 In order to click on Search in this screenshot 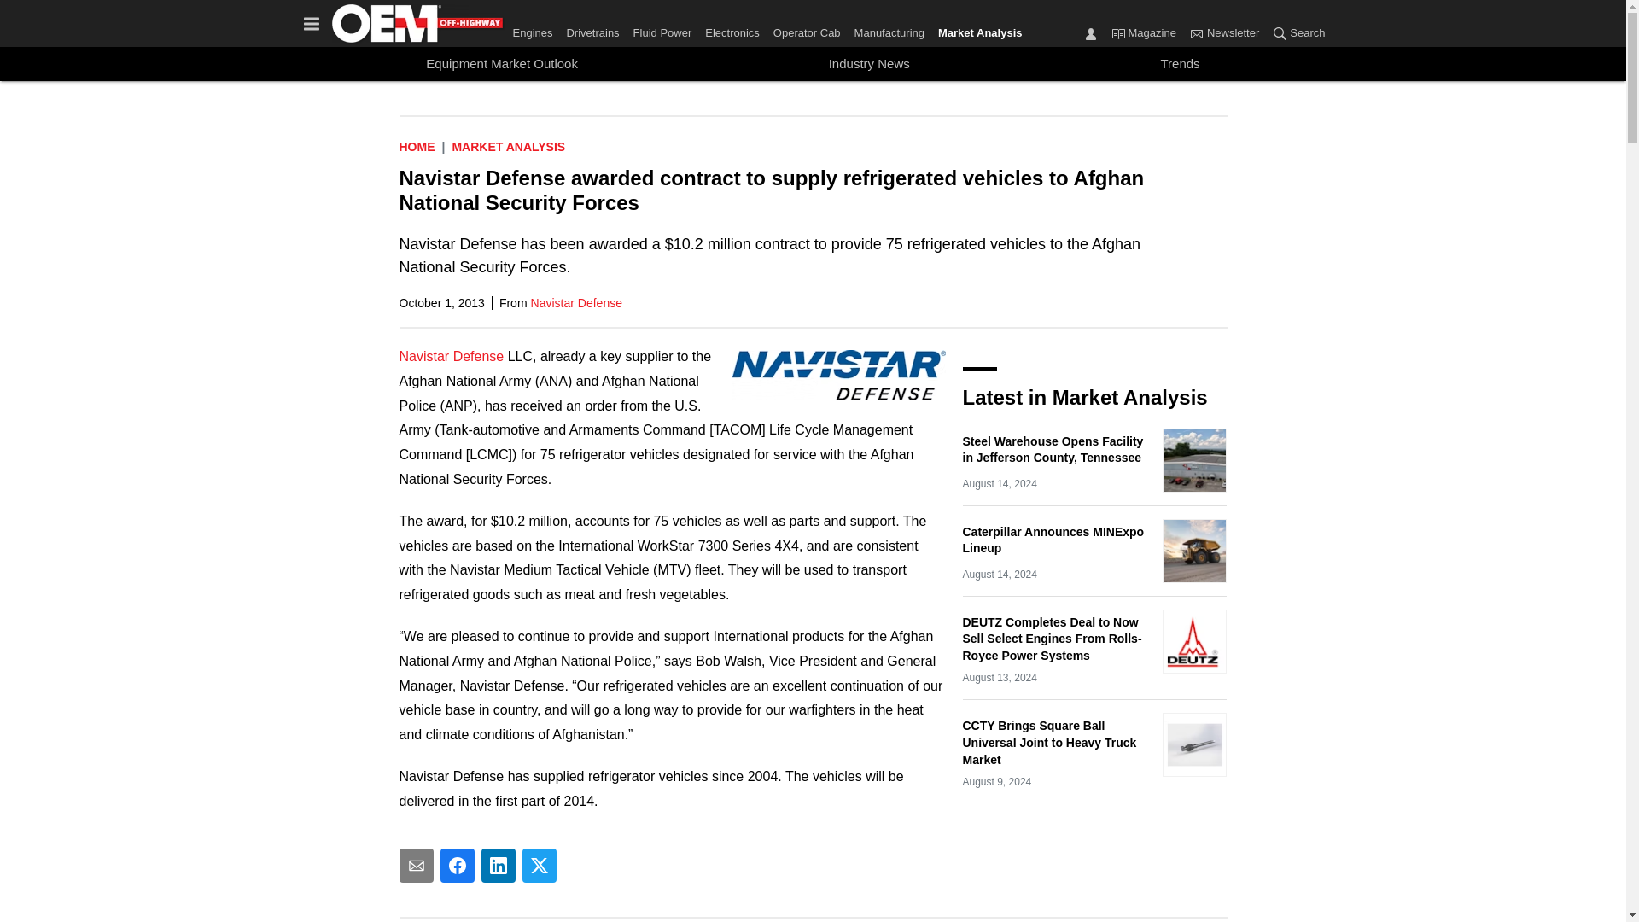, I will do `click(1280, 32)`.